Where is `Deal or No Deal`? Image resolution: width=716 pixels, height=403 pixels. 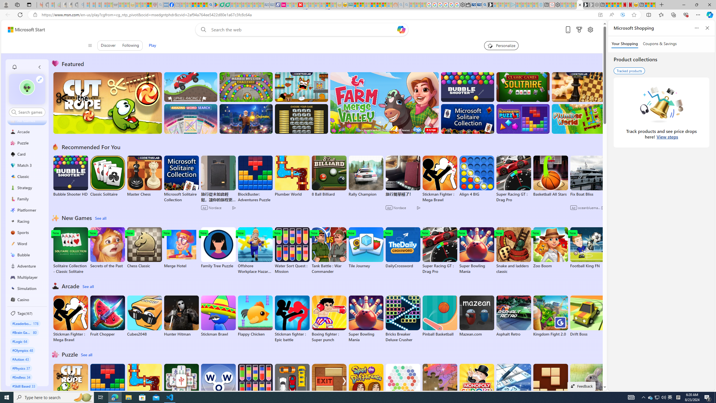 Deal or No Deal is located at coordinates (302, 119).